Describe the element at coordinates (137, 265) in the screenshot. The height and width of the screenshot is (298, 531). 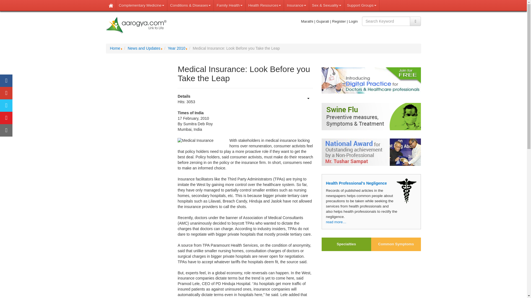
I see `Advertisement` at that location.